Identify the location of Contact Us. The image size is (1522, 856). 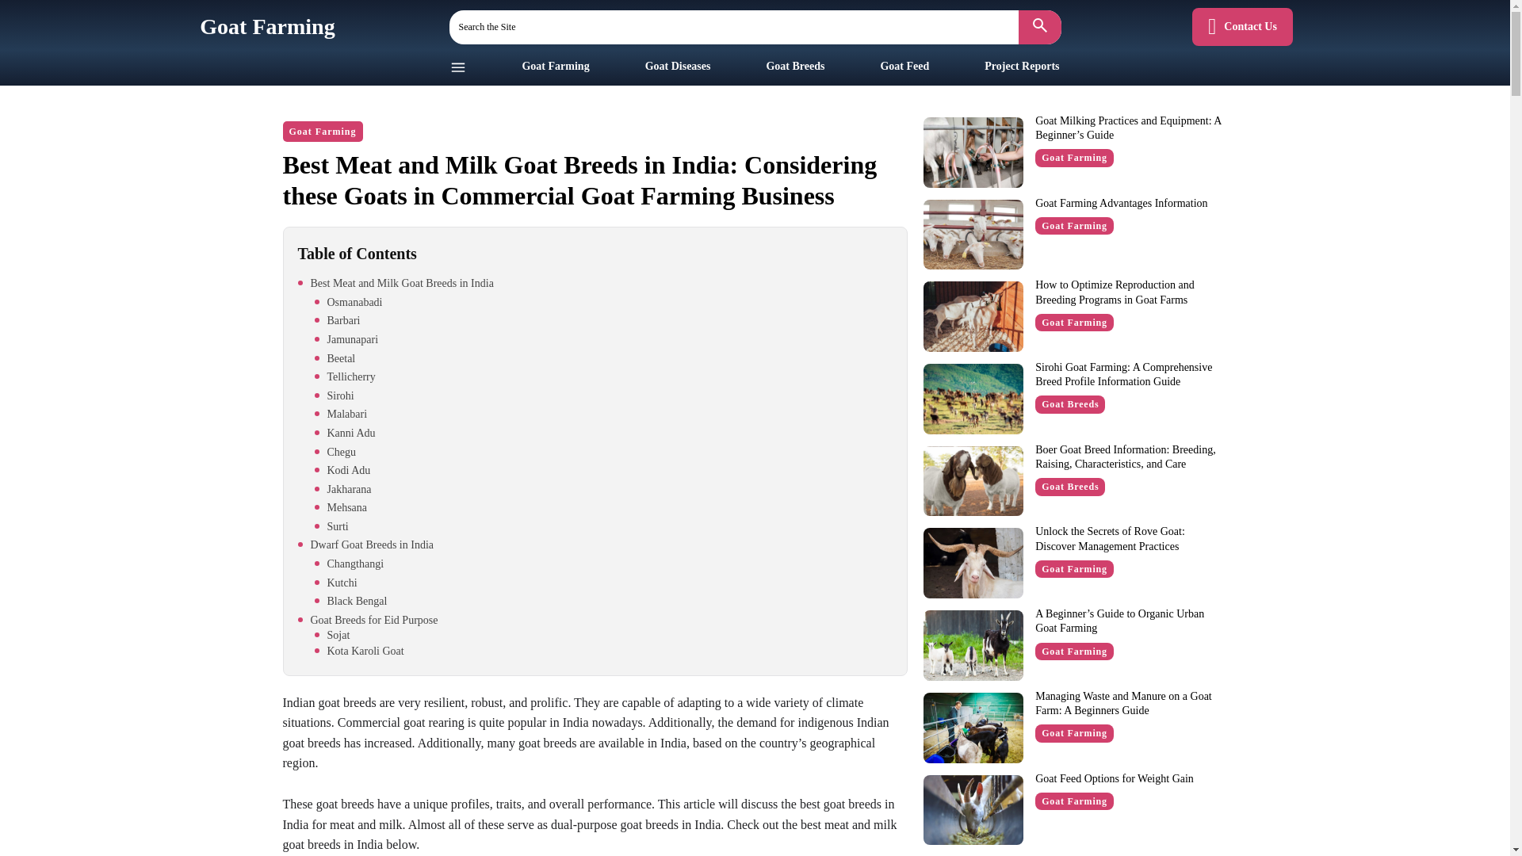
(1241, 27).